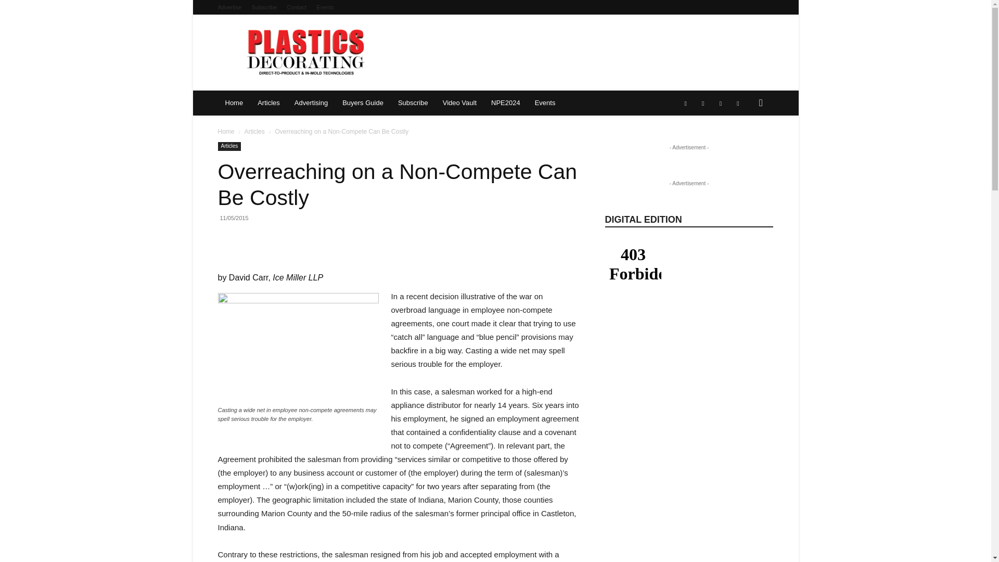 The width and height of the screenshot is (999, 562). Describe the element at coordinates (254, 132) in the screenshot. I see `View all posts in Articles` at that location.